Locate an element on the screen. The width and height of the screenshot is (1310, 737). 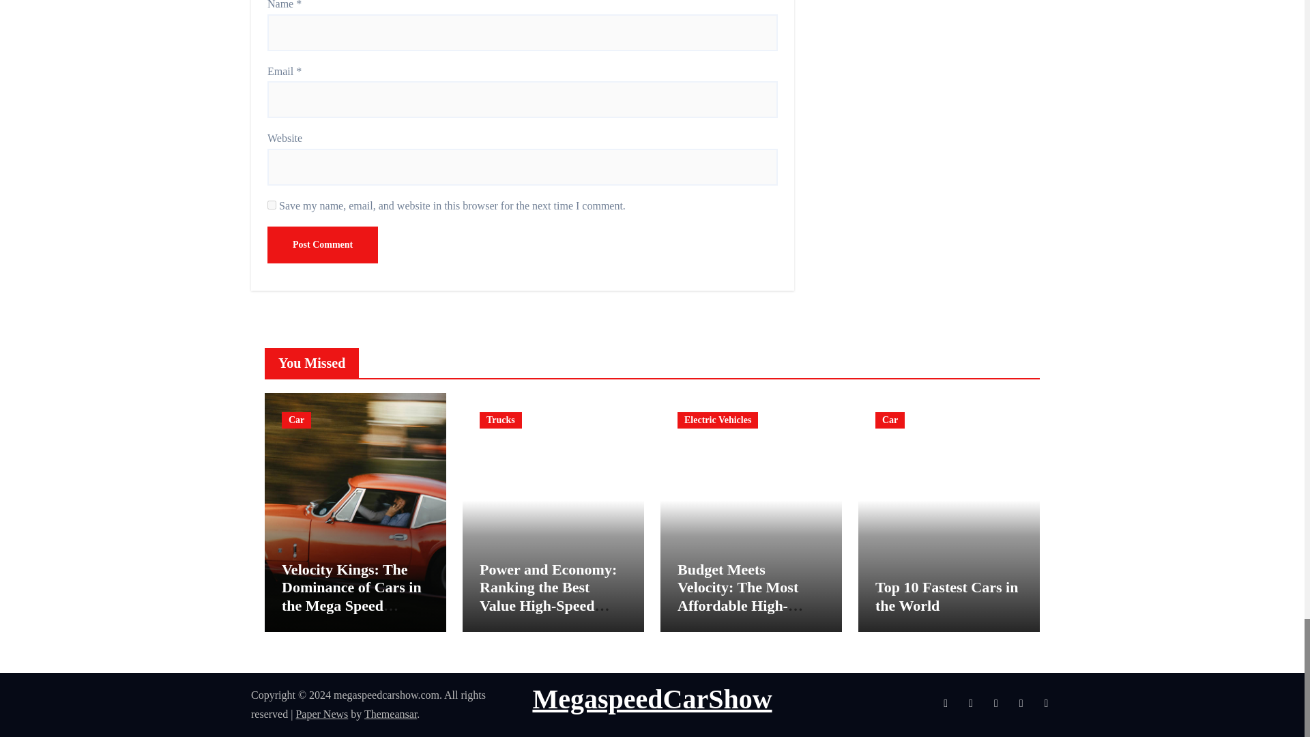
Post Comment is located at coordinates (322, 244).